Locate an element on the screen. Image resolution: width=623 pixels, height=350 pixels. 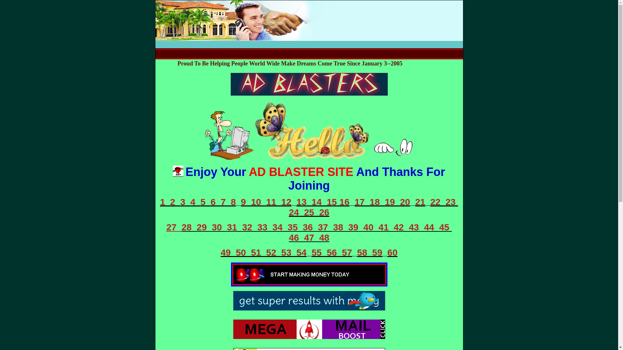
44  is located at coordinates (432, 227).